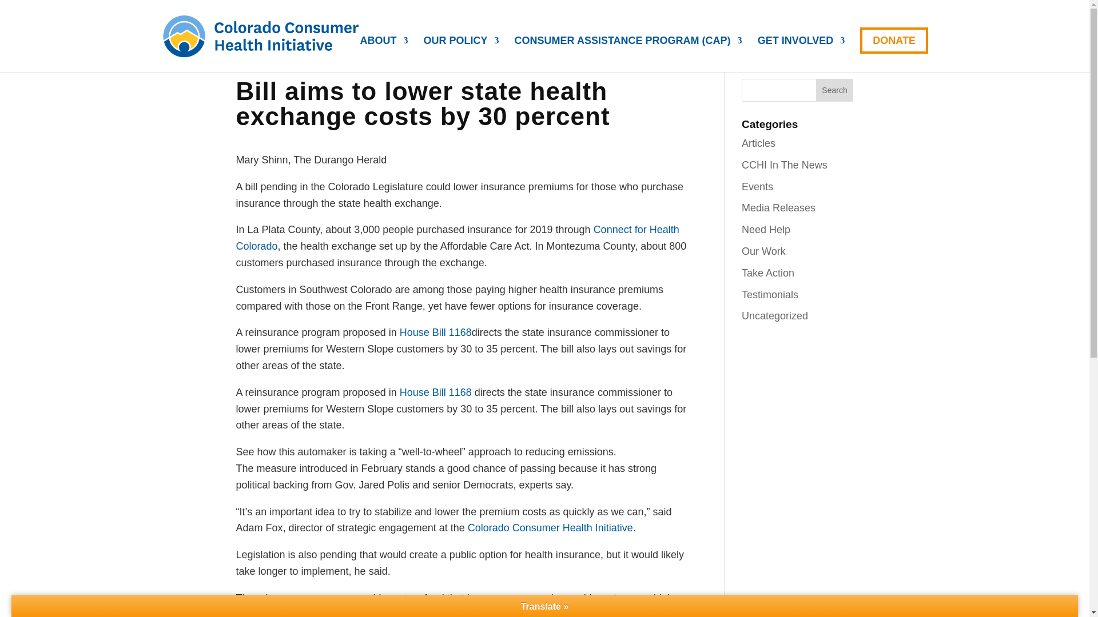  I want to click on GET INVOLVED, so click(801, 54).